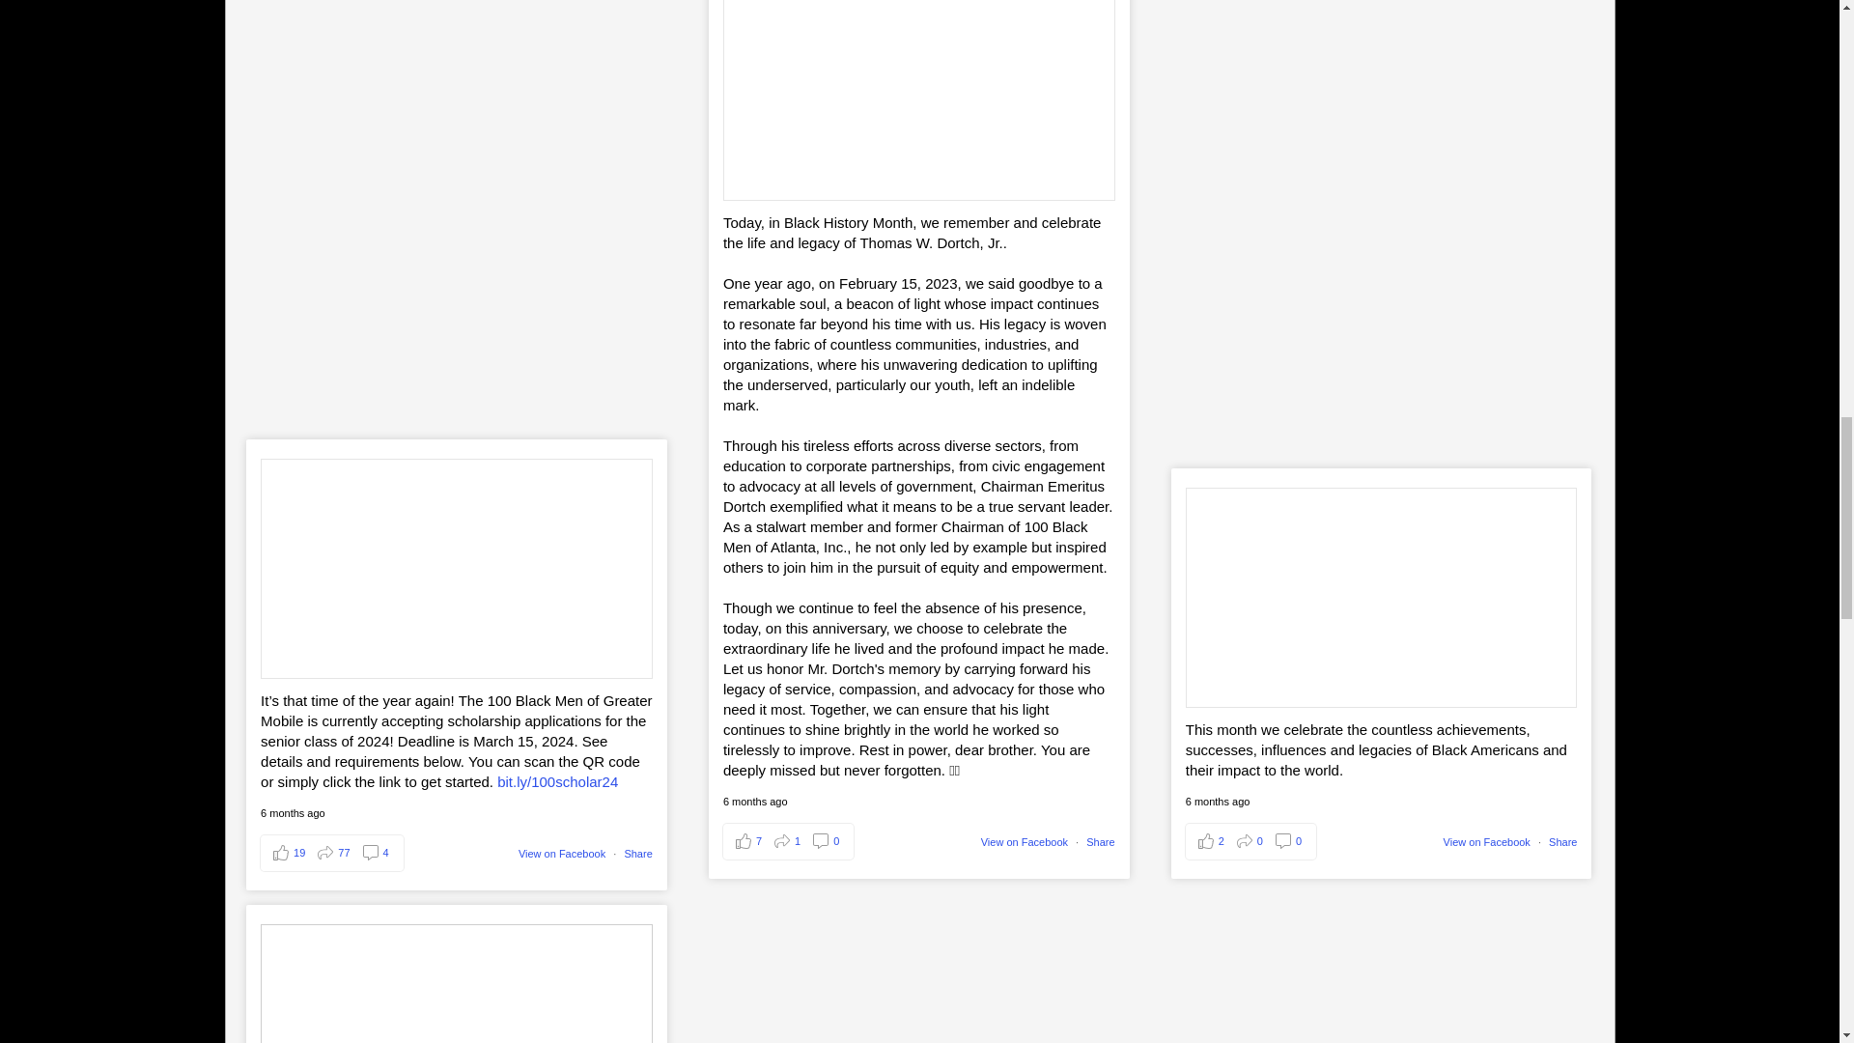 This screenshot has width=1854, height=1043. What do you see at coordinates (1562, 842) in the screenshot?
I see `Share` at bounding box center [1562, 842].